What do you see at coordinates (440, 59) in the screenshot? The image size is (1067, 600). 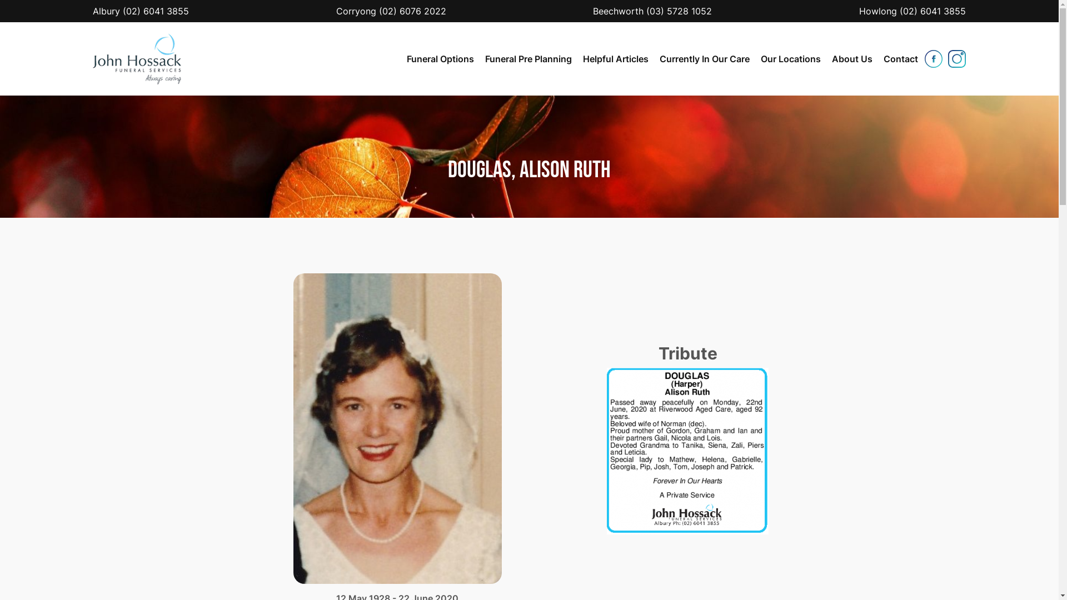 I see `Funeral Options` at bounding box center [440, 59].